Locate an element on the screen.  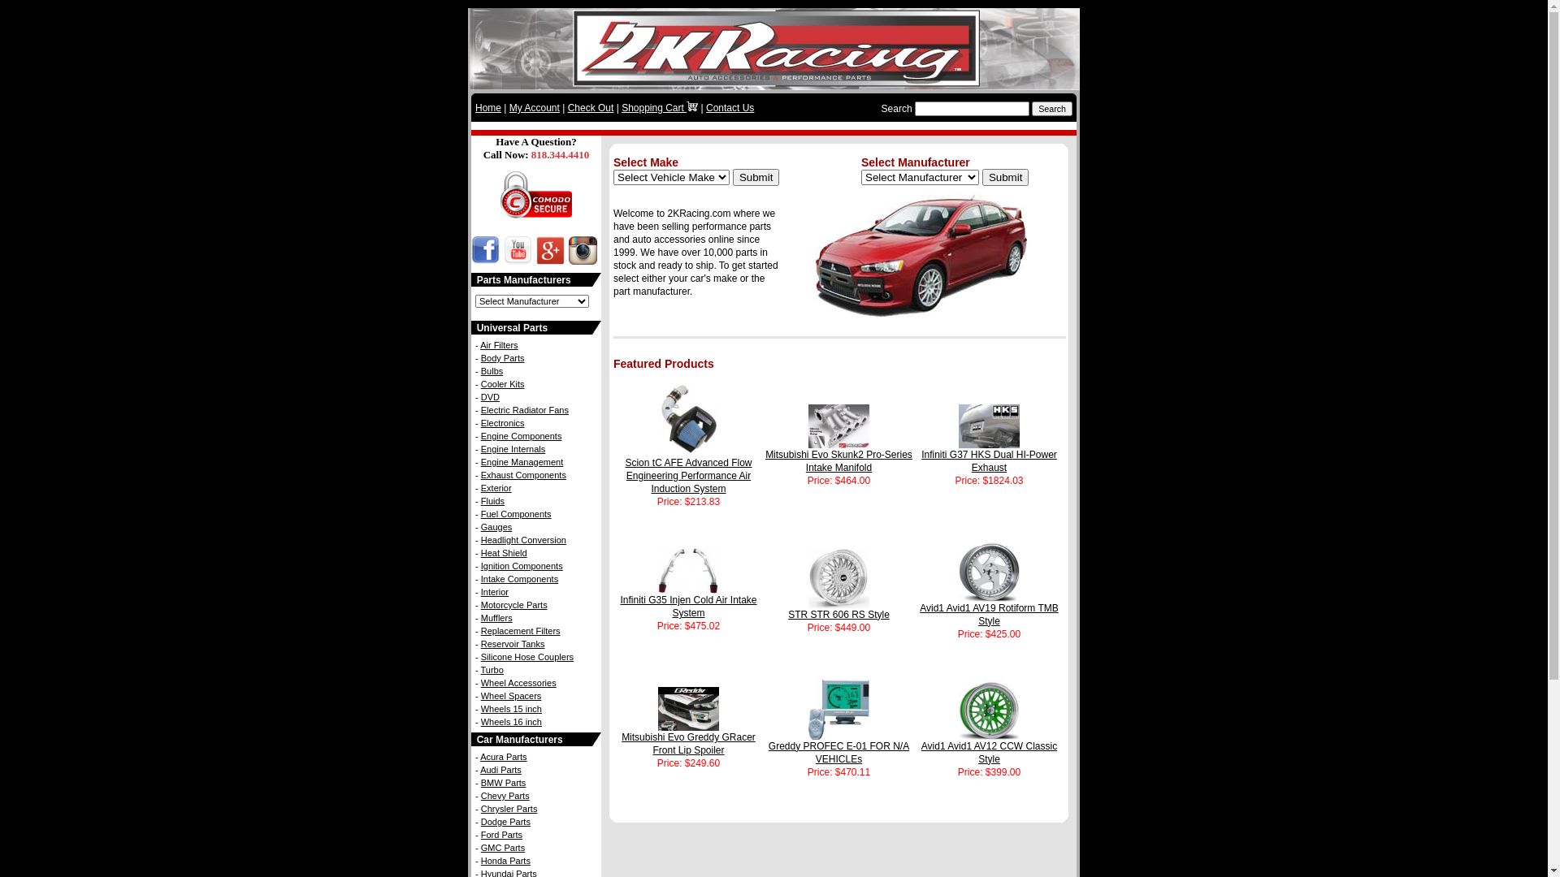
Shopping Cart is located at coordinates (660, 108).